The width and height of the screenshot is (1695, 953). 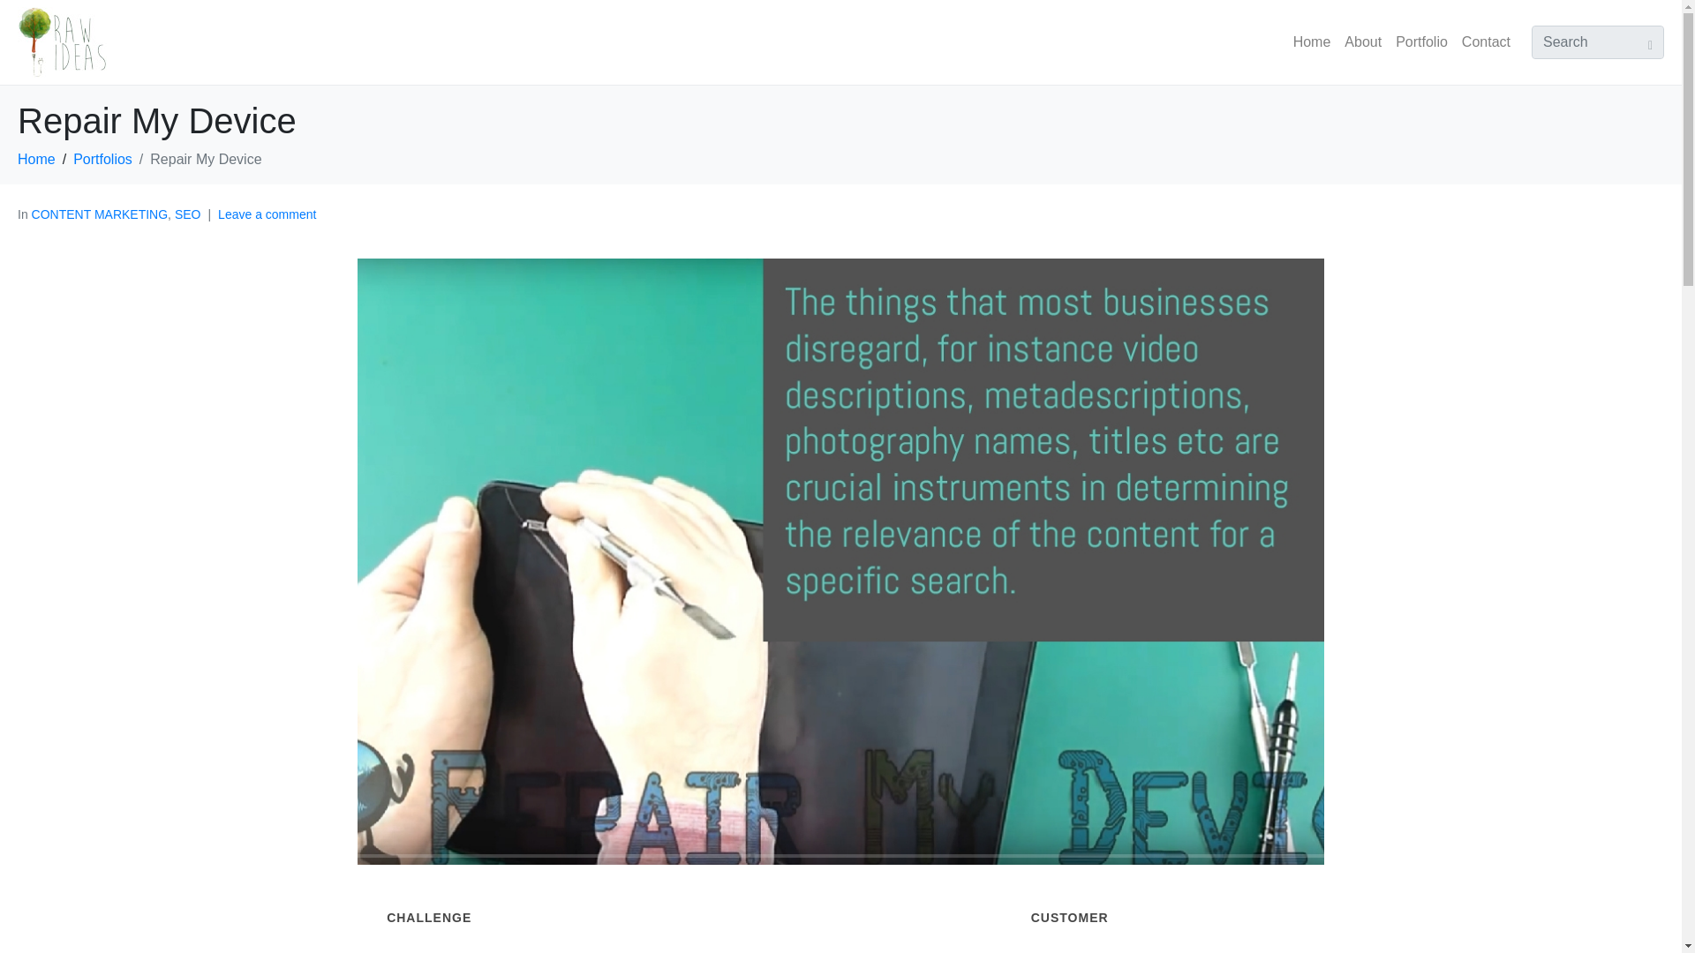 I want to click on SEO, so click(x=187, y=214).